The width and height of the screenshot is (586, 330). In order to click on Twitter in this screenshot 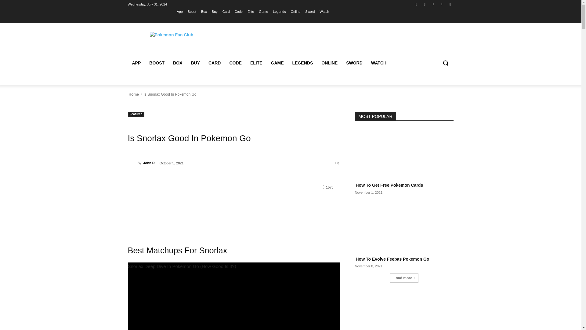, I will do `click(433, 4)`.